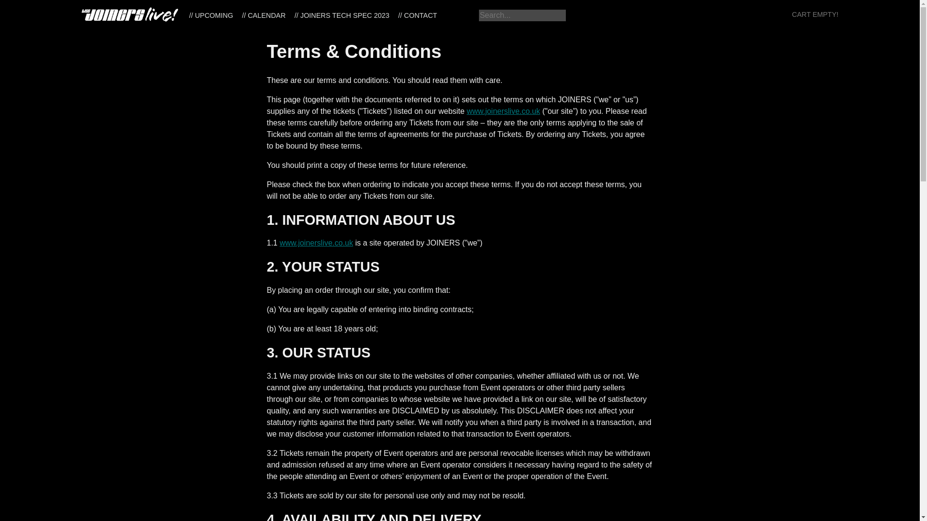 This screenshot has height=521, width=927. What do you see at coordinates (342, 15) in the screenshot?
I see `JOINERS TECH SPEC 2023` at bounding box center [342, 15].